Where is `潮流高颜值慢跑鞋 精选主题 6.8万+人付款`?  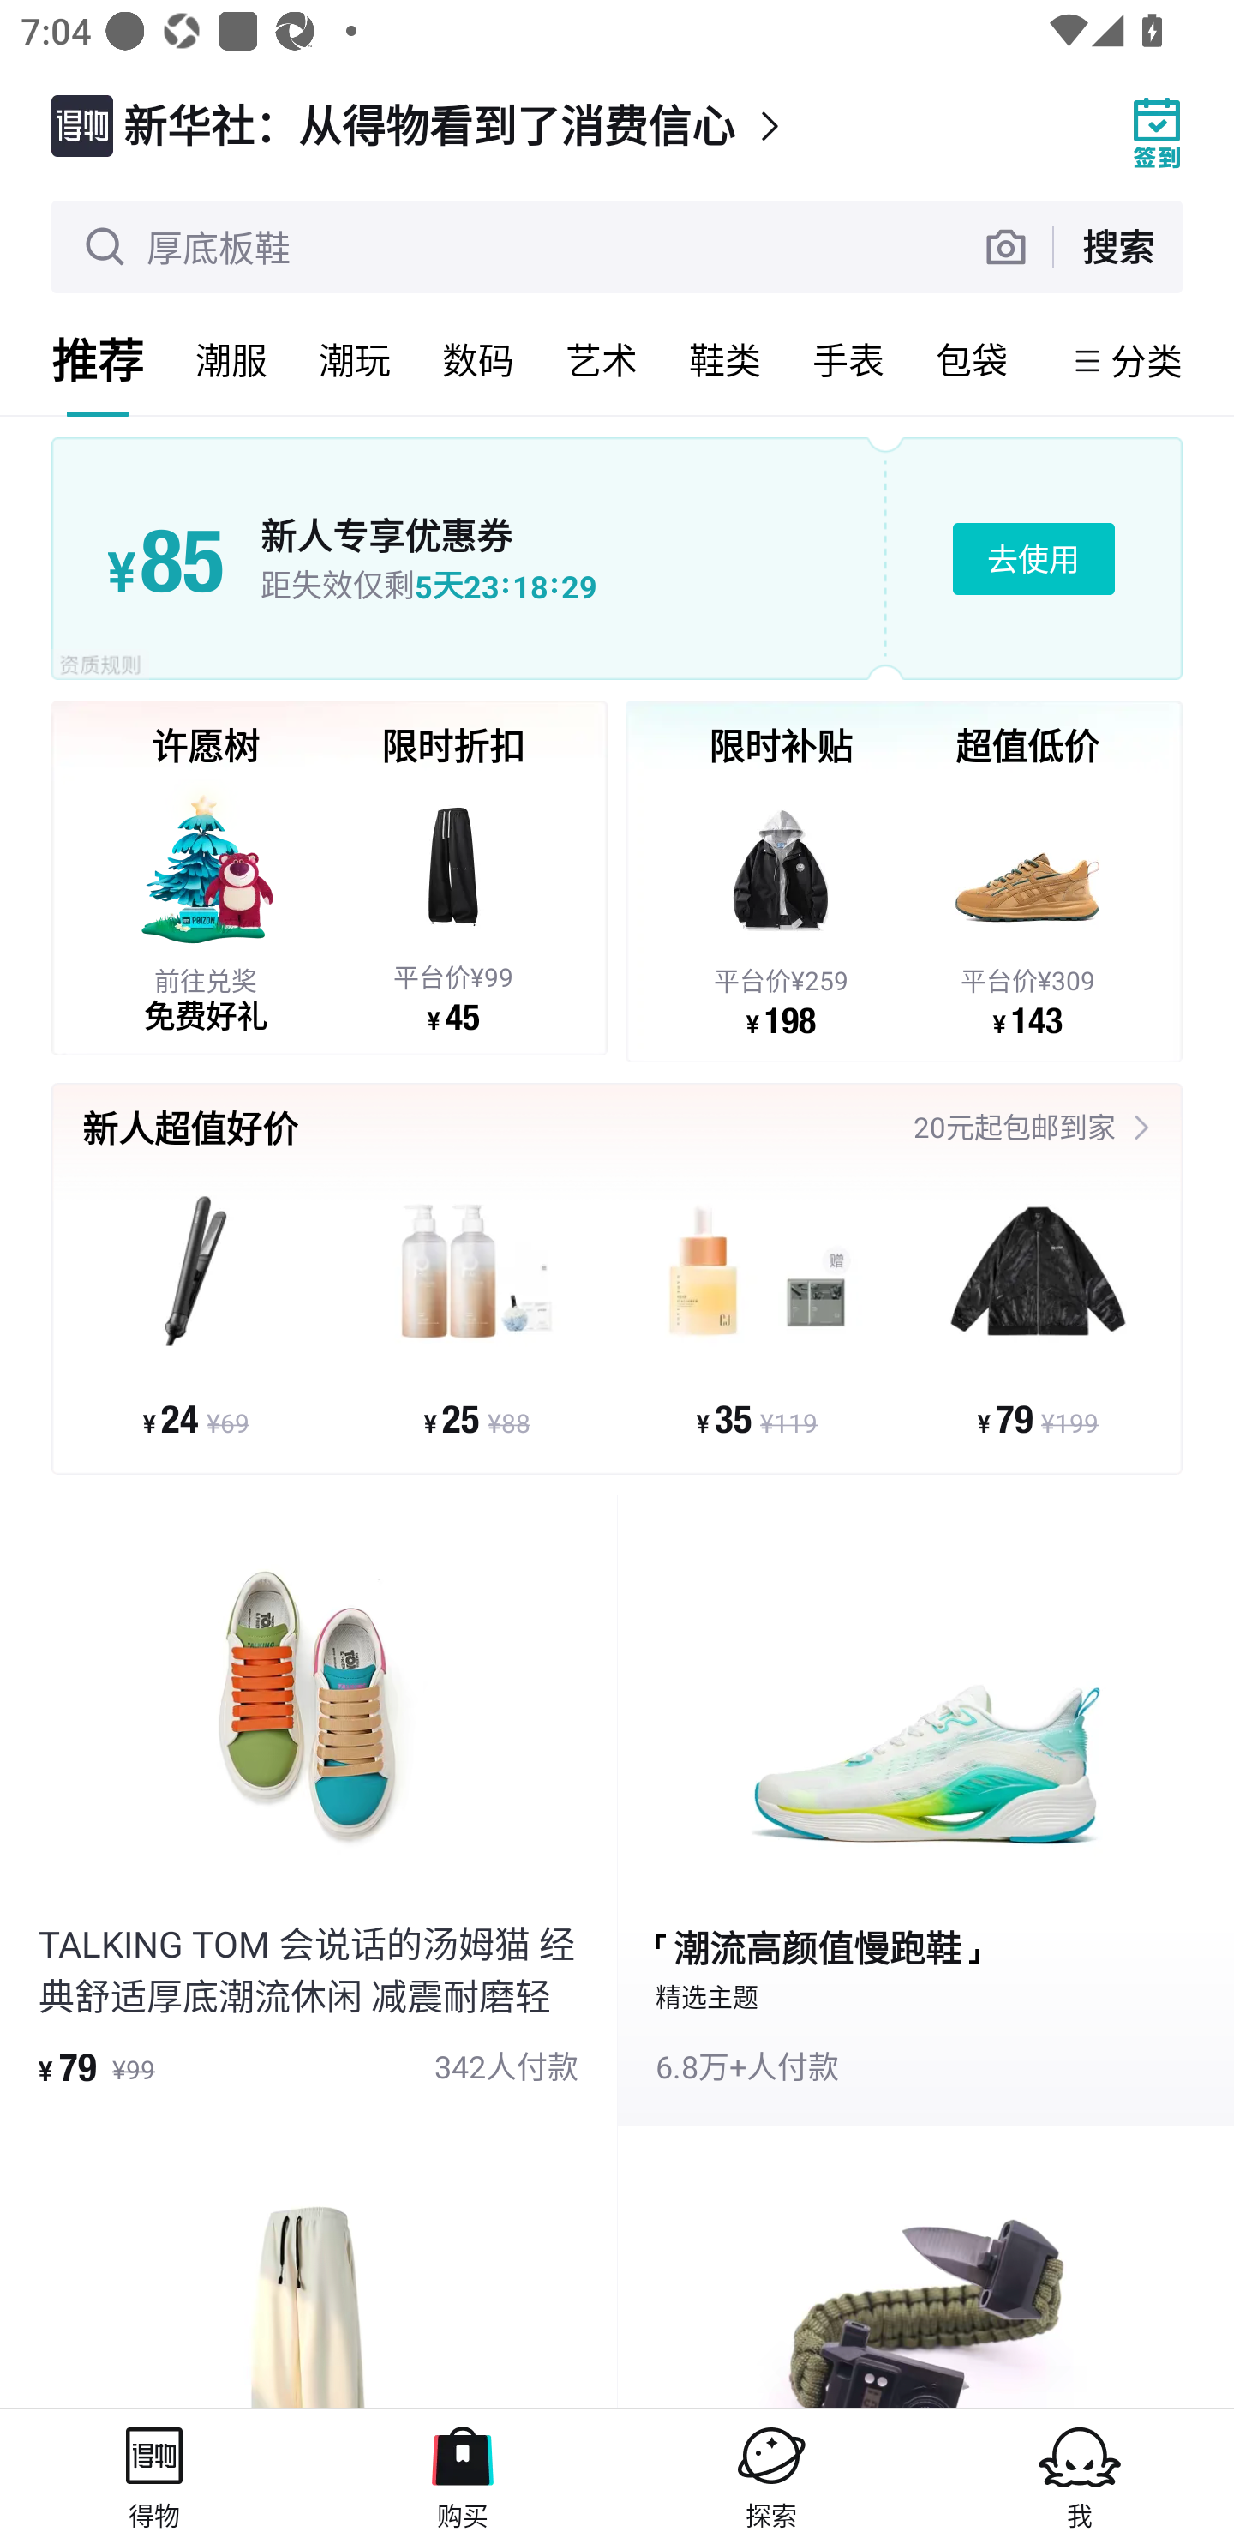 潮流高颜值慢跑鞋 精选主题 6.8万+人付款 is located at coordinates (925, 1811).